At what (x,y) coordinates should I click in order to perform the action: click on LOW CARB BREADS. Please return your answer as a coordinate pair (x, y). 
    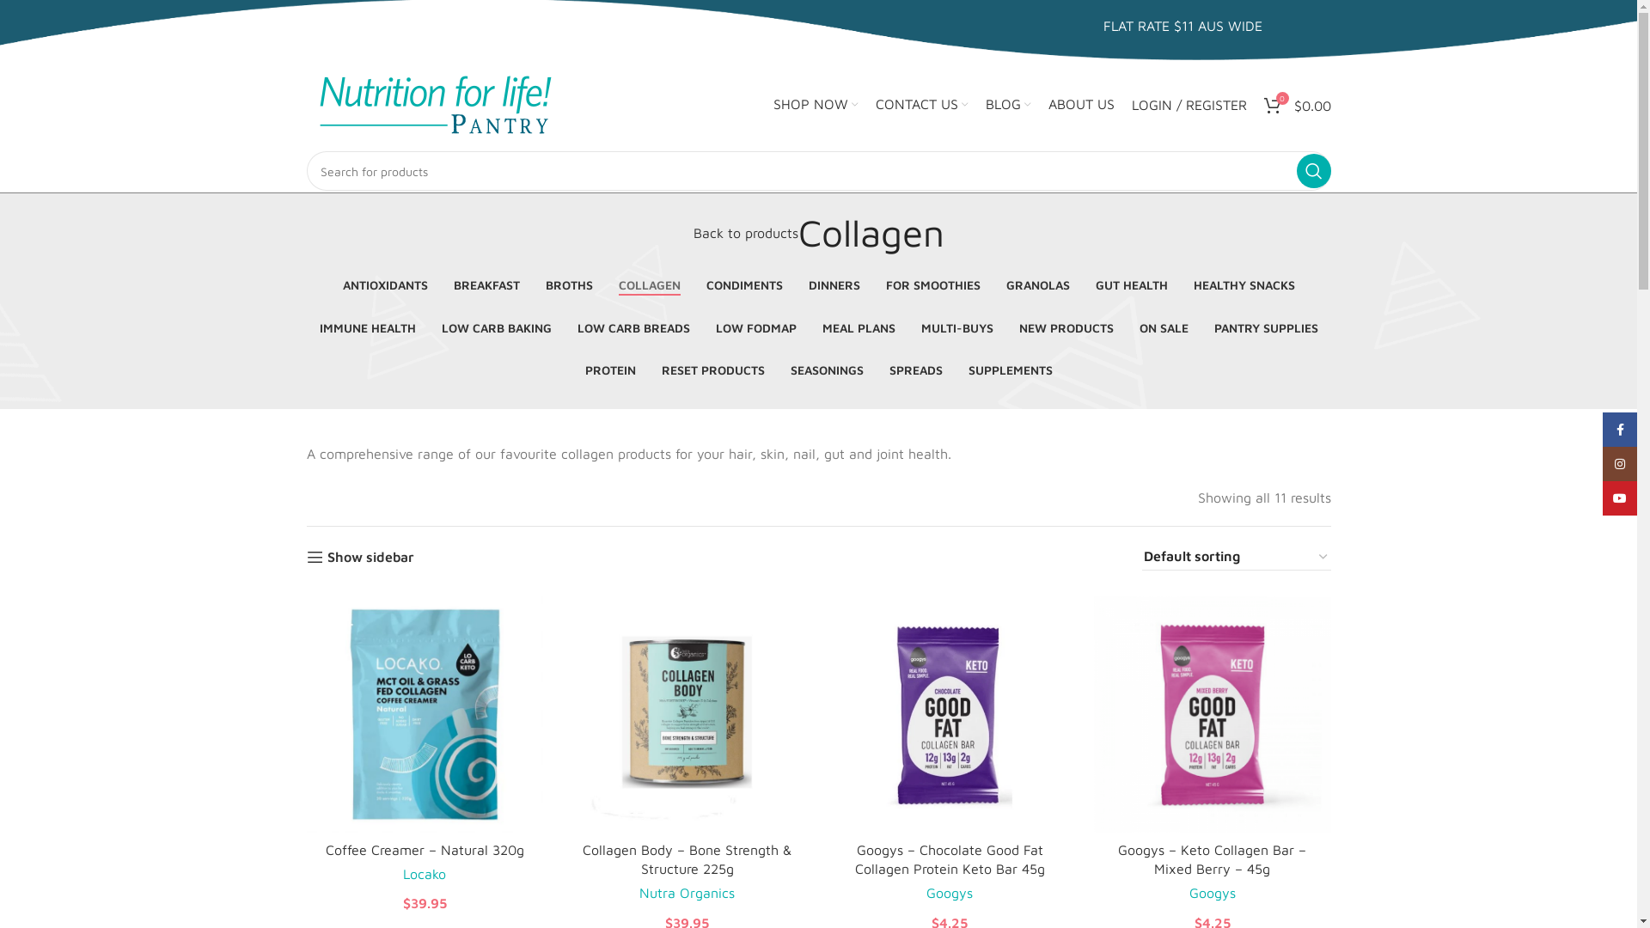
    Looking at the image, I should click on (634, 328).